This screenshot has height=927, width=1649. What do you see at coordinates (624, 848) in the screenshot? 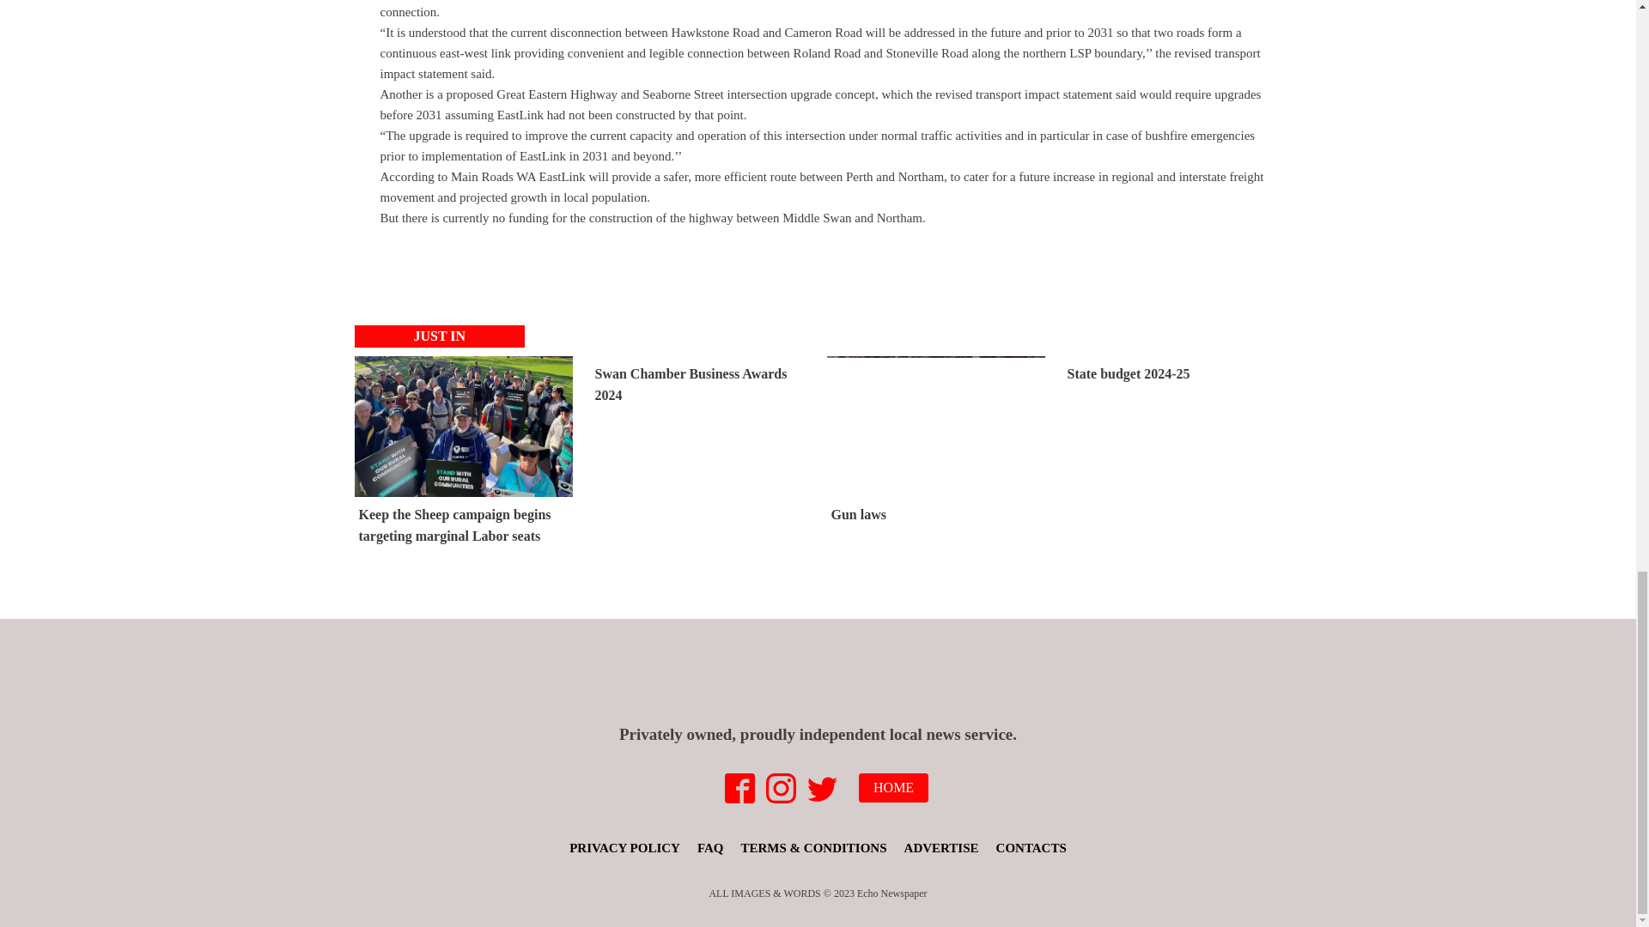
I see `PRIVACY POLICY` at bounding box center [624, 848].